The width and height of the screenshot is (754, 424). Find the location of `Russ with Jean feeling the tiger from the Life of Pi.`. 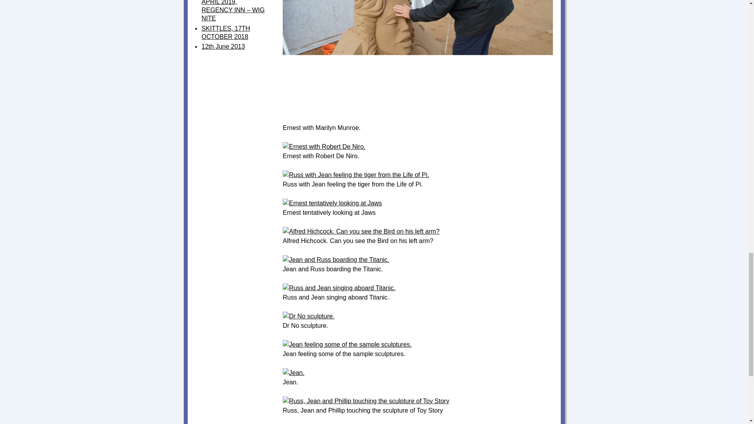

Russ with Jean feeling the tiger from the Life of Pi. is located at coordinates (356, 175).